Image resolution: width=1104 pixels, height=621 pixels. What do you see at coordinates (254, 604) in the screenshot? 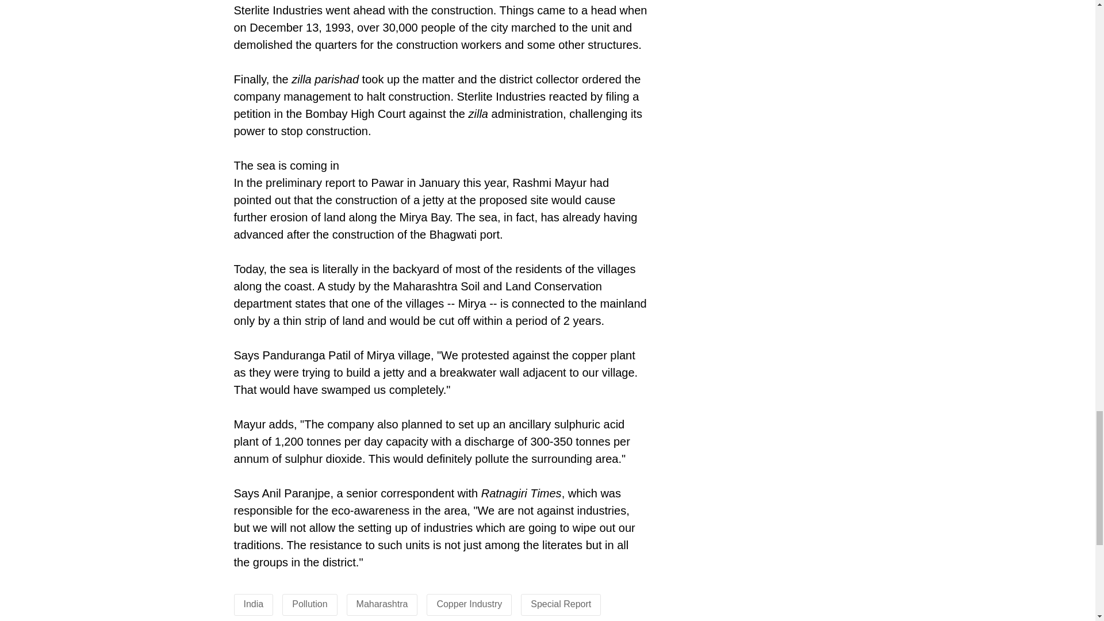
I see `India` at bounding box center [254, 604].